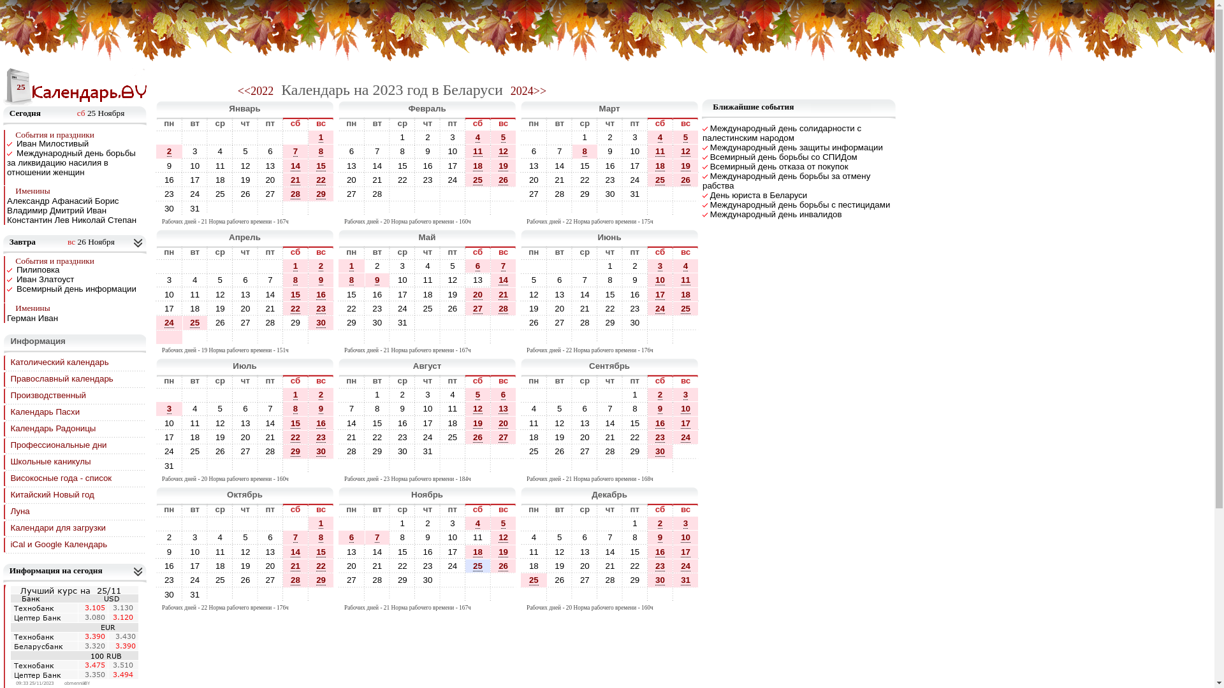  Describe the element at coordinates (585, 437) in the screenshot. I see `20` at that location.